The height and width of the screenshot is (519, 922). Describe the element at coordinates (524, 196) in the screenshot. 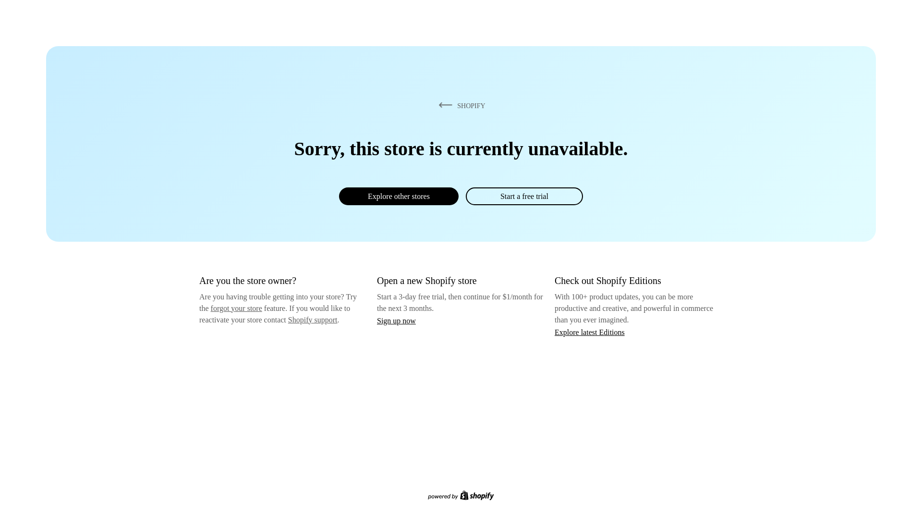

I see `Start a free trial` at that location.